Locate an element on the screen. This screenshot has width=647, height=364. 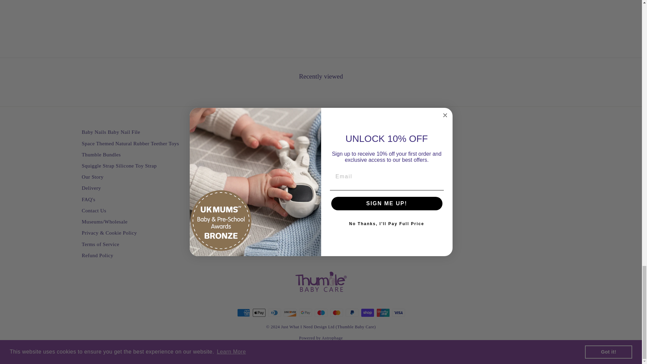
Diners Club is located at coordinates (274, 312).